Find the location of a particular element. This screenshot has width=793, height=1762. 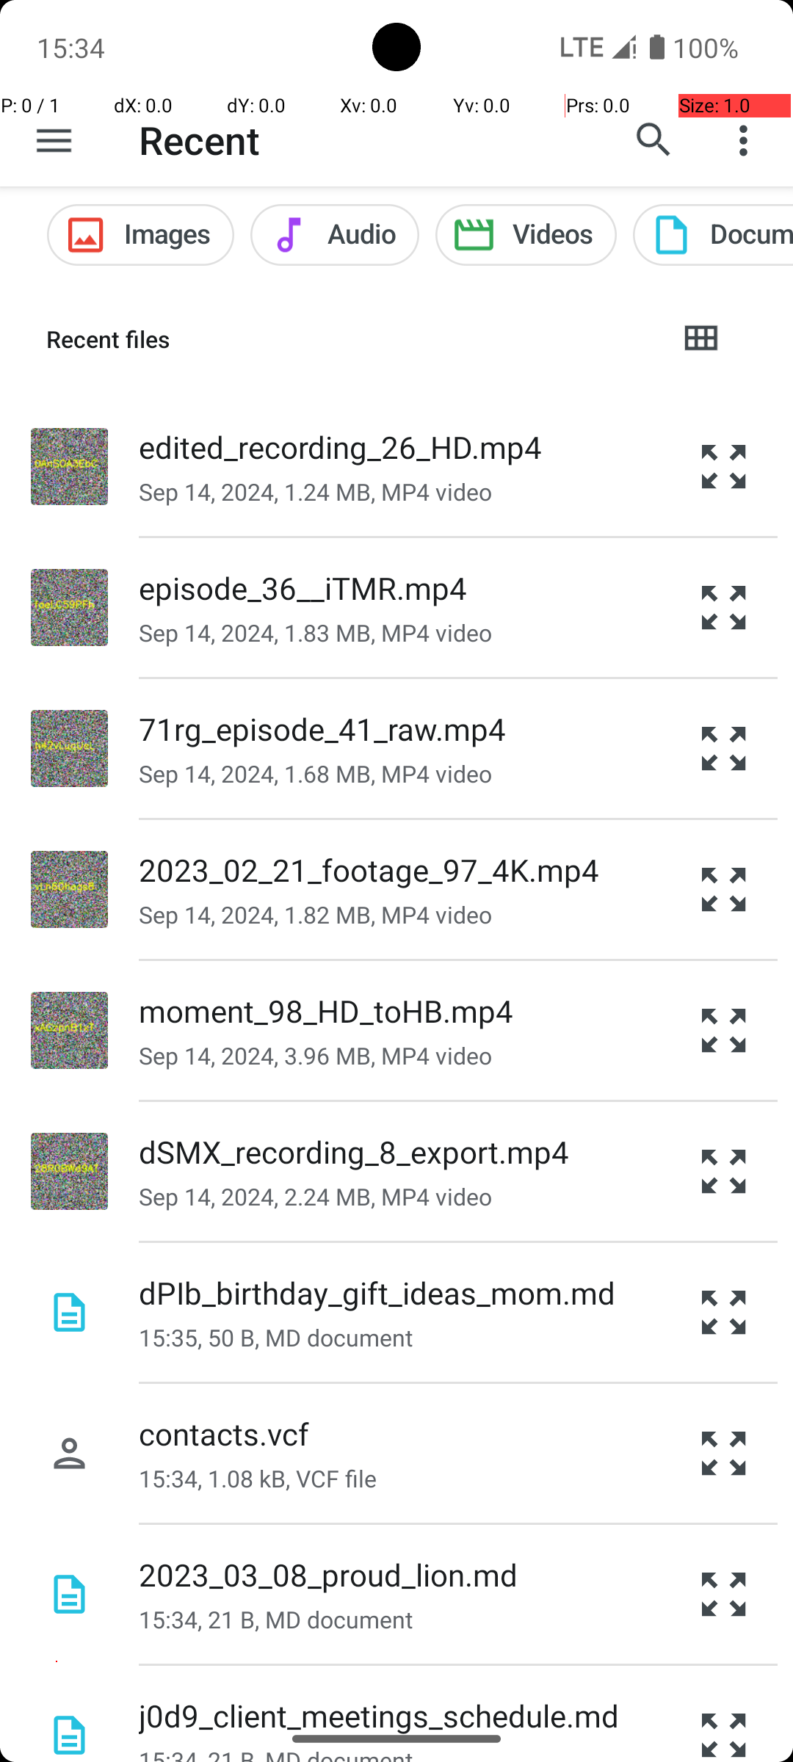

Preview the file episode_36__iTMR.mp4 is located at coordinates (724, 608).